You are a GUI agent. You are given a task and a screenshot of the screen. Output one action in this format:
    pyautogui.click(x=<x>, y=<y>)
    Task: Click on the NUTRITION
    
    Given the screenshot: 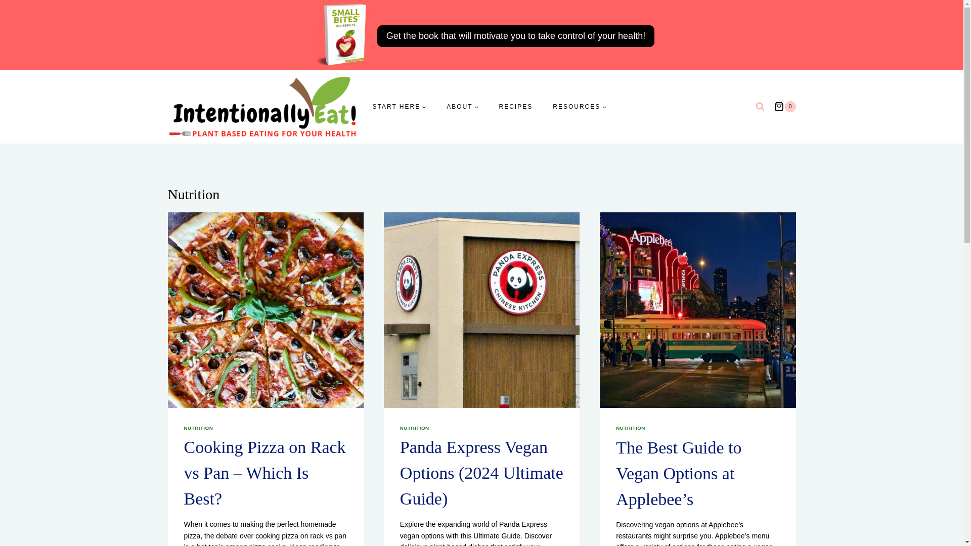 What is the action you would take?
    pyautogui.click(x=630, y=428)
    